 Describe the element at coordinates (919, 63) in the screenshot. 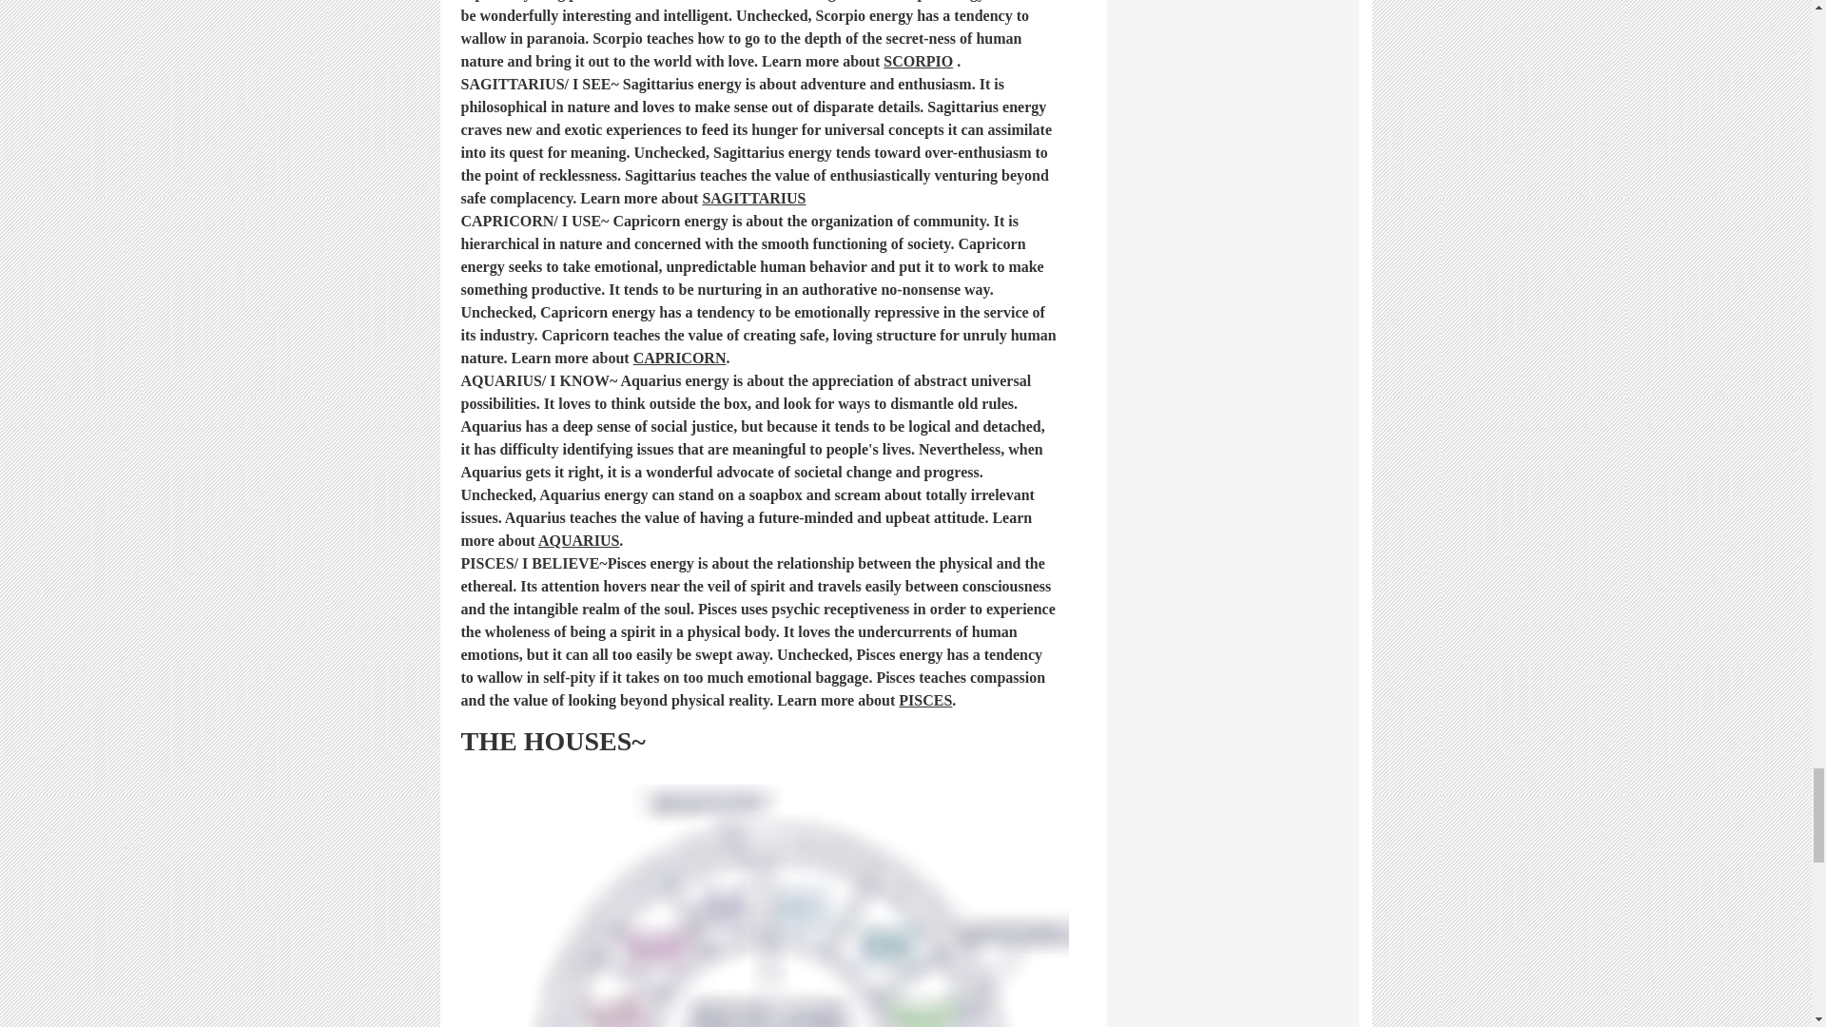

I see `SCORPIO` at that location.